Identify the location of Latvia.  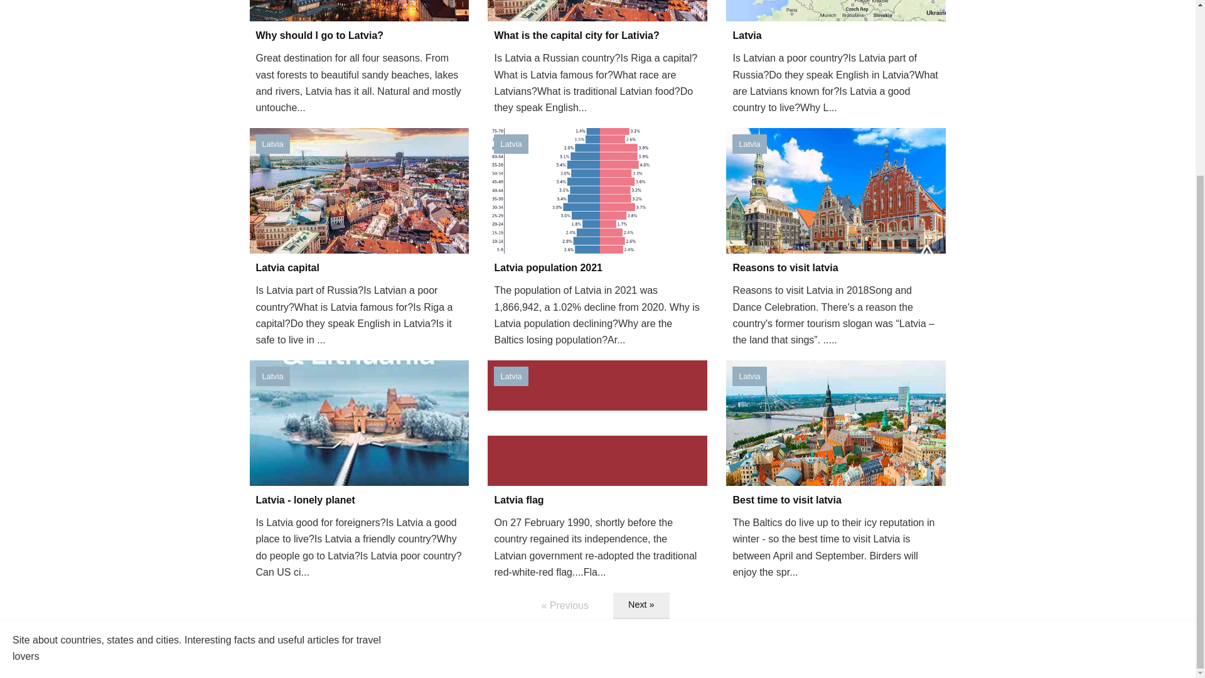
(272, 144).